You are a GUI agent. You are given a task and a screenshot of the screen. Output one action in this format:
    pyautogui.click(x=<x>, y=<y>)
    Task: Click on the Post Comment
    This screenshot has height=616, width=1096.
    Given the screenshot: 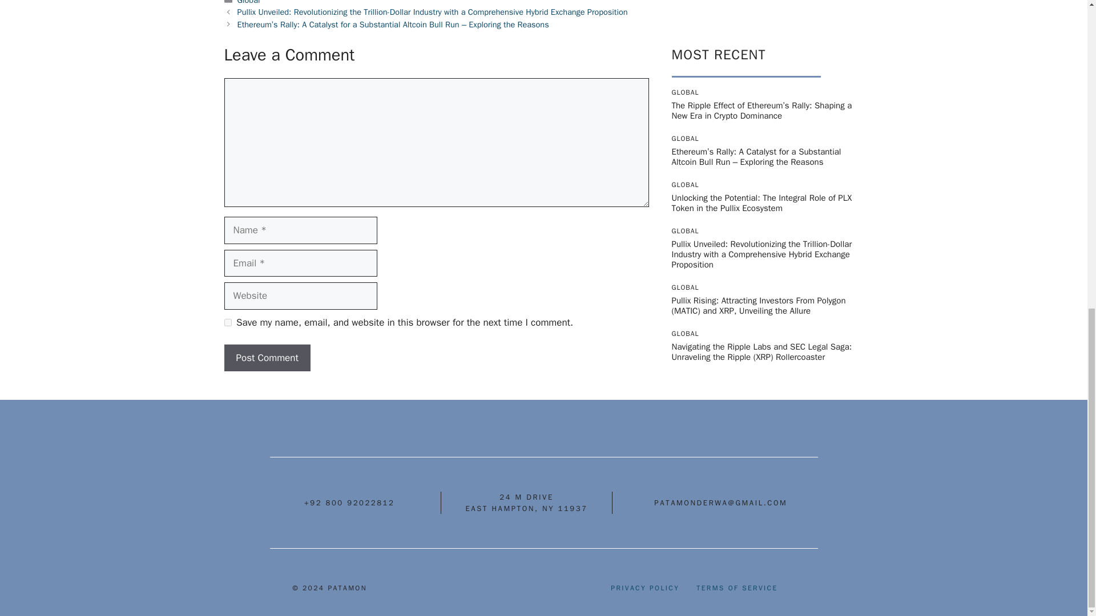 What is the action you would take?
    pyautogui.click(x=267, y=358)
    